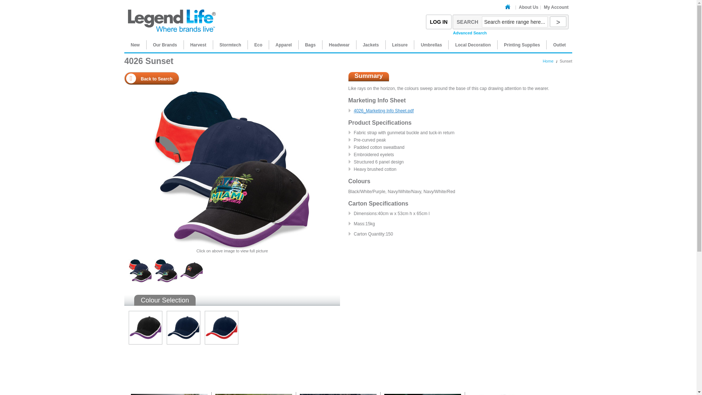 The width and height of the screenshot is (702, 395). I want to click on Navy,White,Navy, so click(184, 328).